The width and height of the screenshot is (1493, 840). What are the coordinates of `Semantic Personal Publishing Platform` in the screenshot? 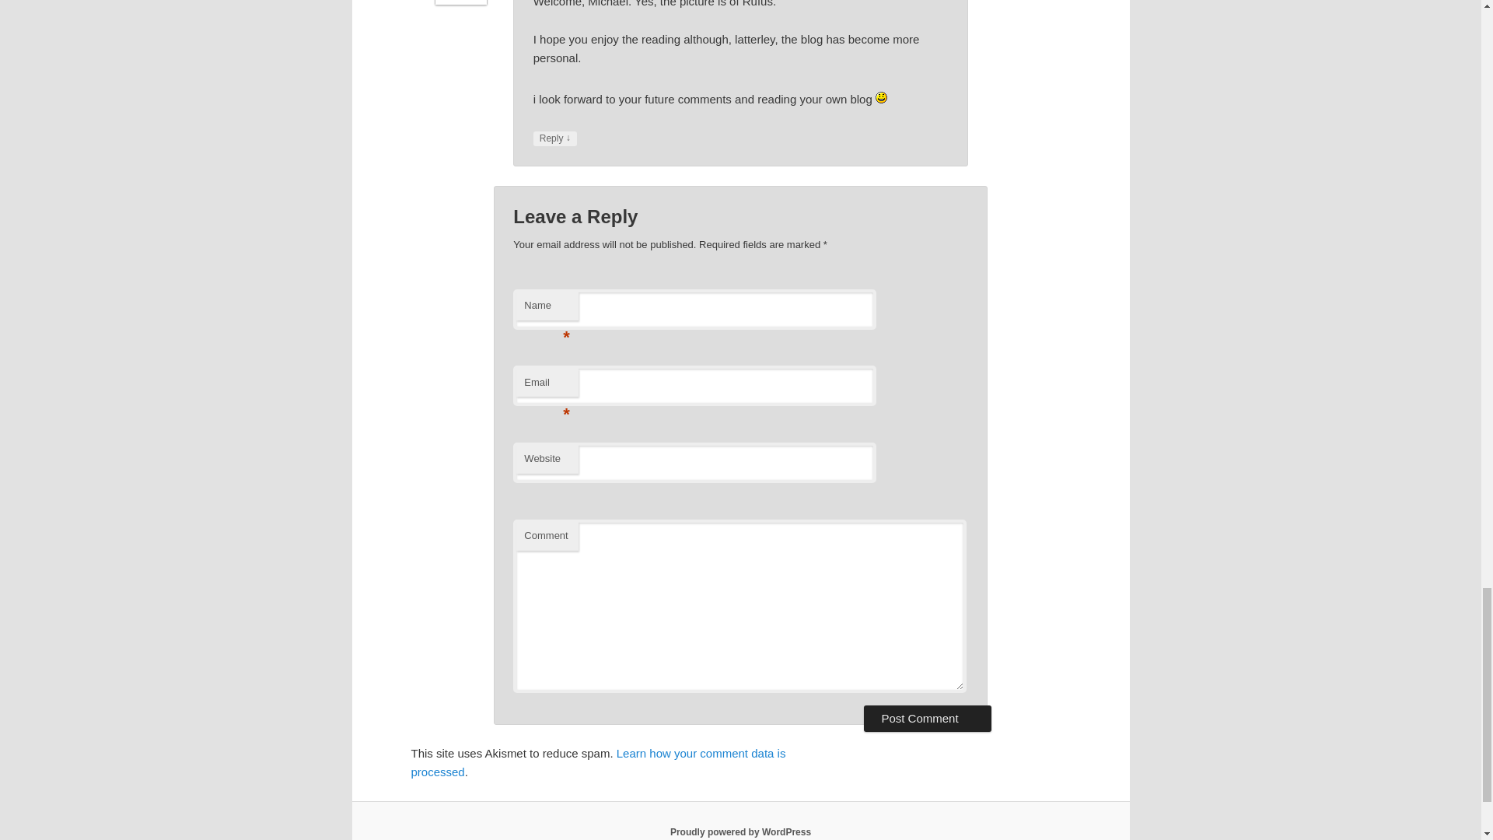 It's located at (740, 831).